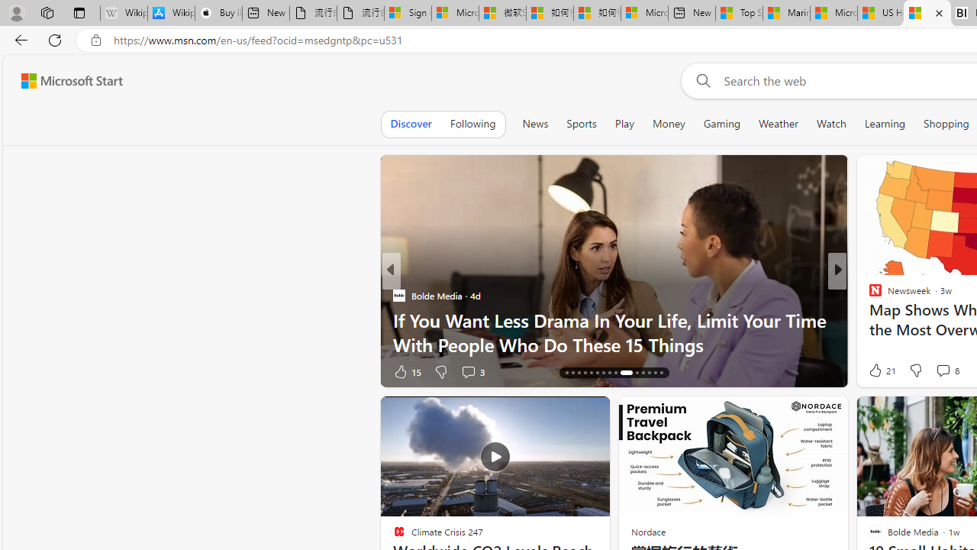 The width and height of the screenshot is (977, 550). What do you see at coordinates (8, 371) in the screenshot?
I see `View comments 18 Comment` at bounding box center [8, 371].